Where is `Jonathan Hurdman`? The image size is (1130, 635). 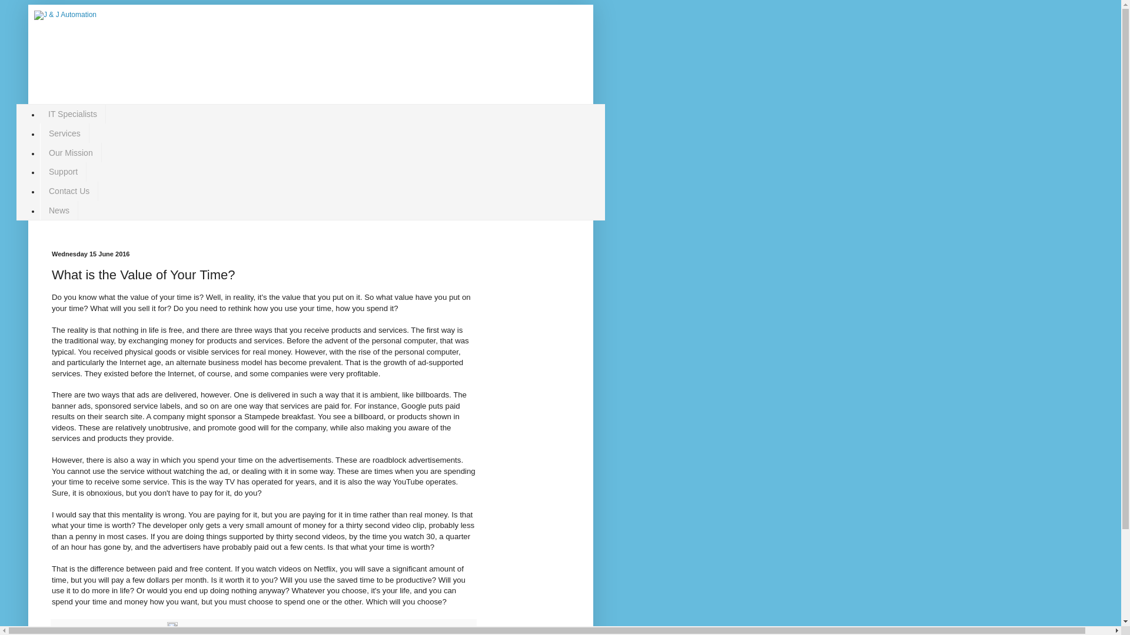
Jonathan Hurdman is located at coordinates (114, 630).